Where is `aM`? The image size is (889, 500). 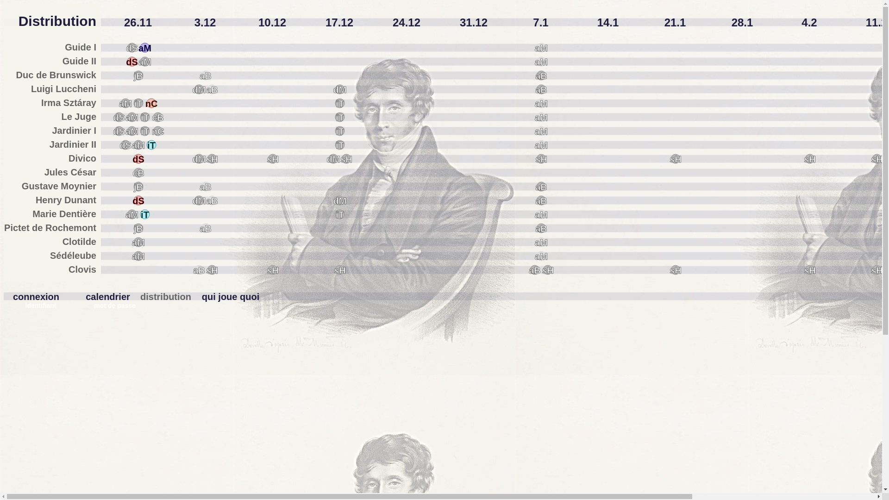 aM is located at coordinates (138, 243).